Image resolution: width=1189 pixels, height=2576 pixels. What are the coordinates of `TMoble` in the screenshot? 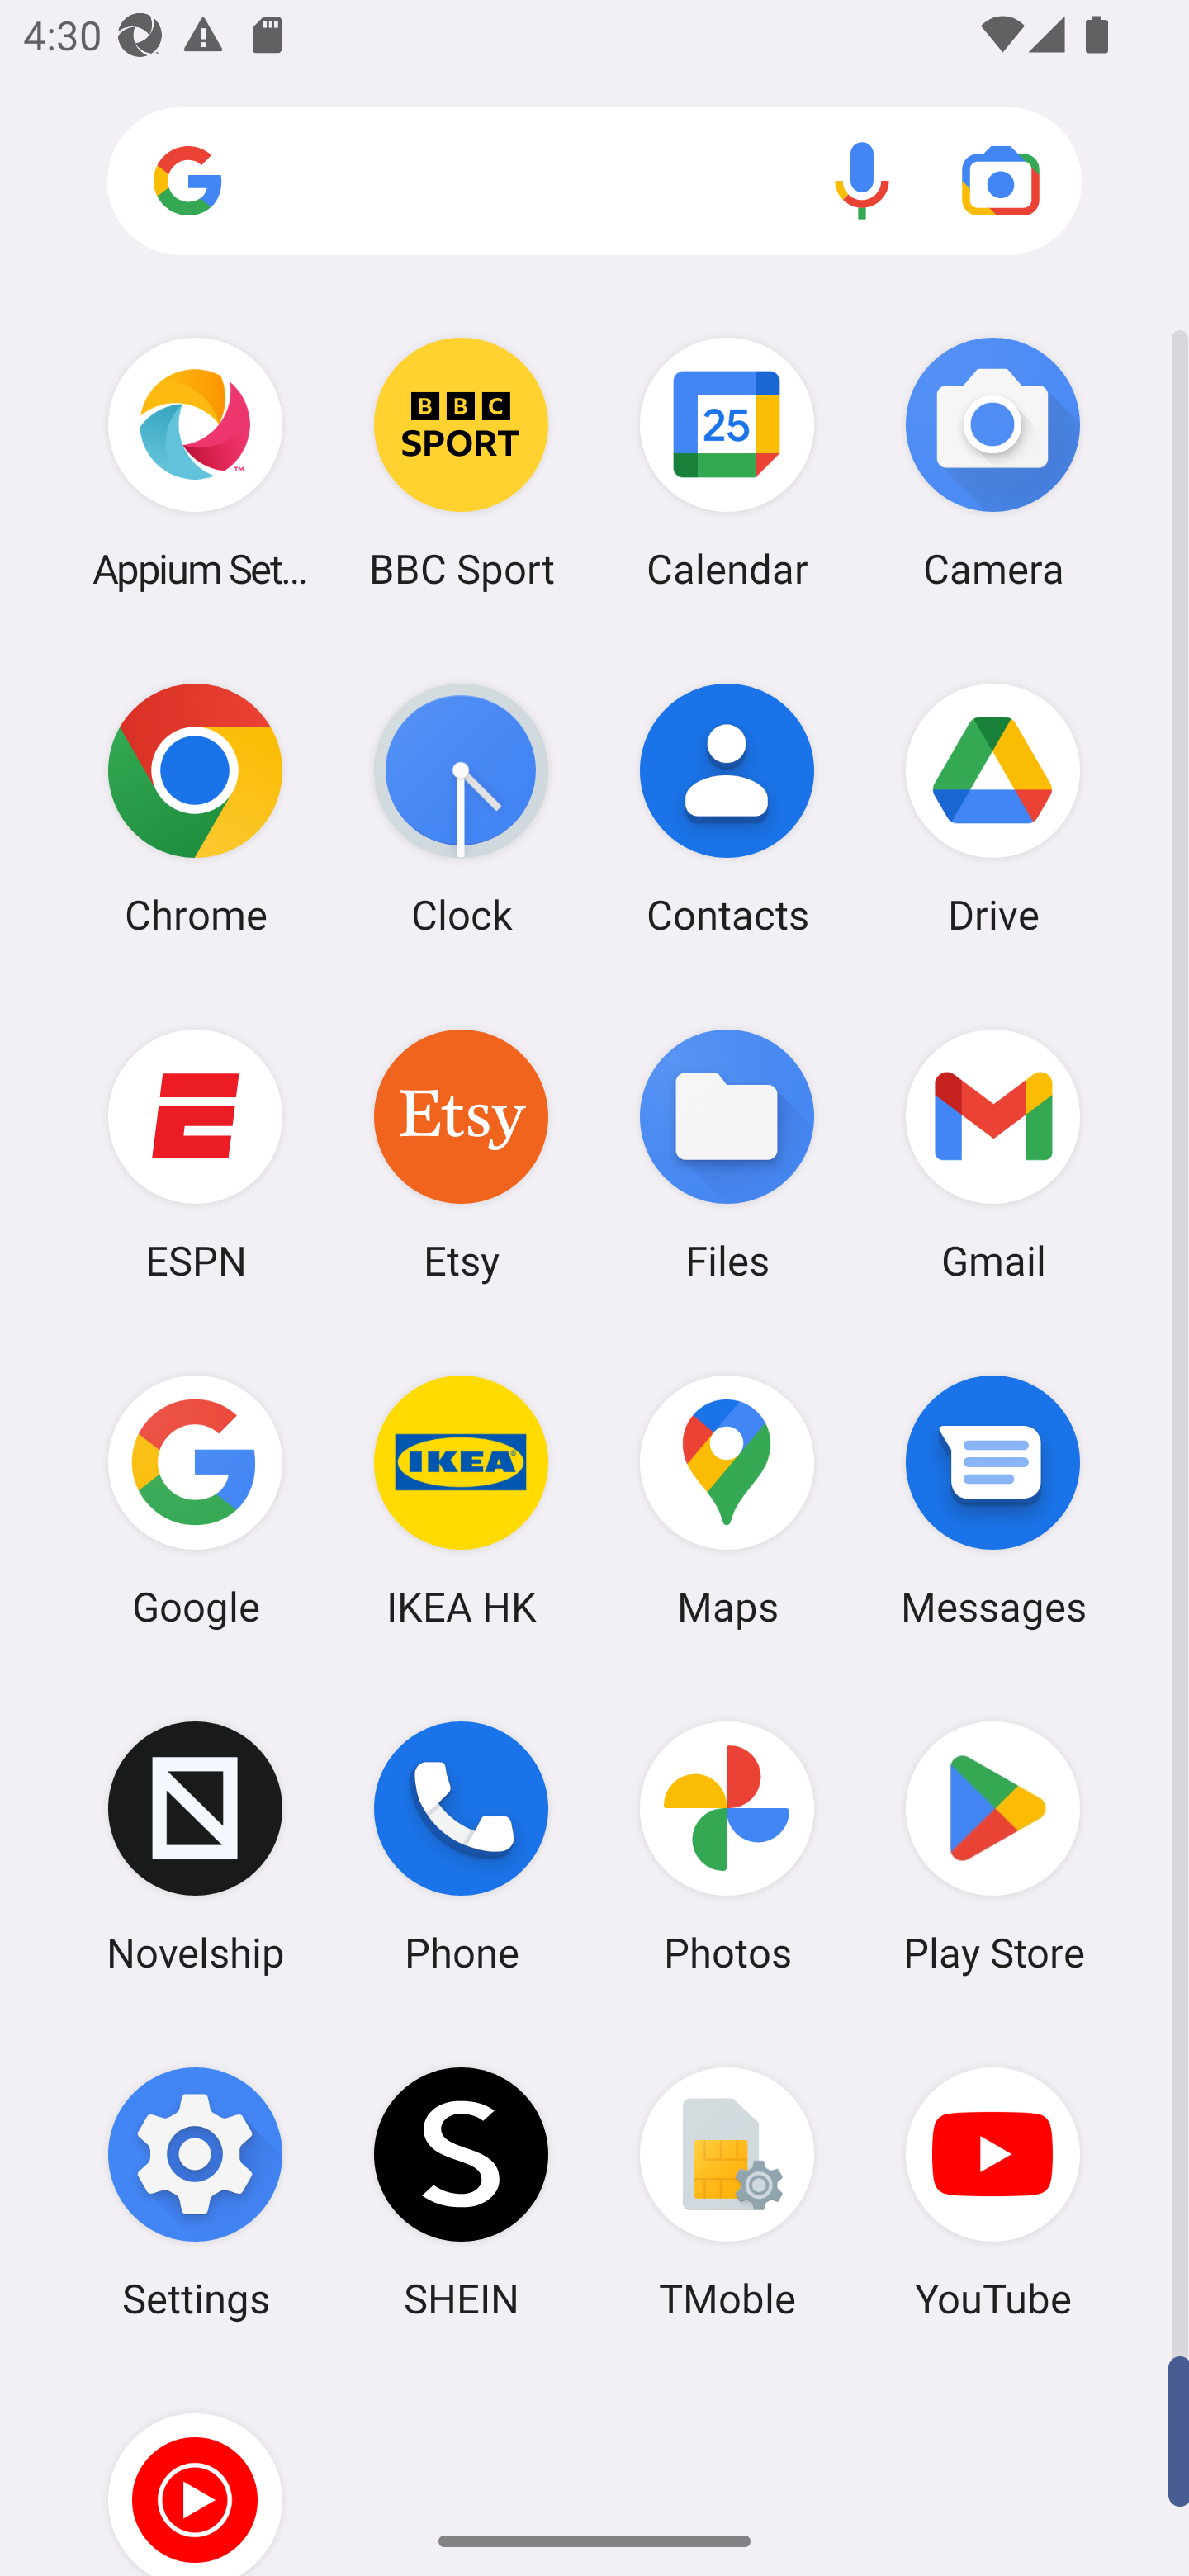 It's located at (727, 2192).